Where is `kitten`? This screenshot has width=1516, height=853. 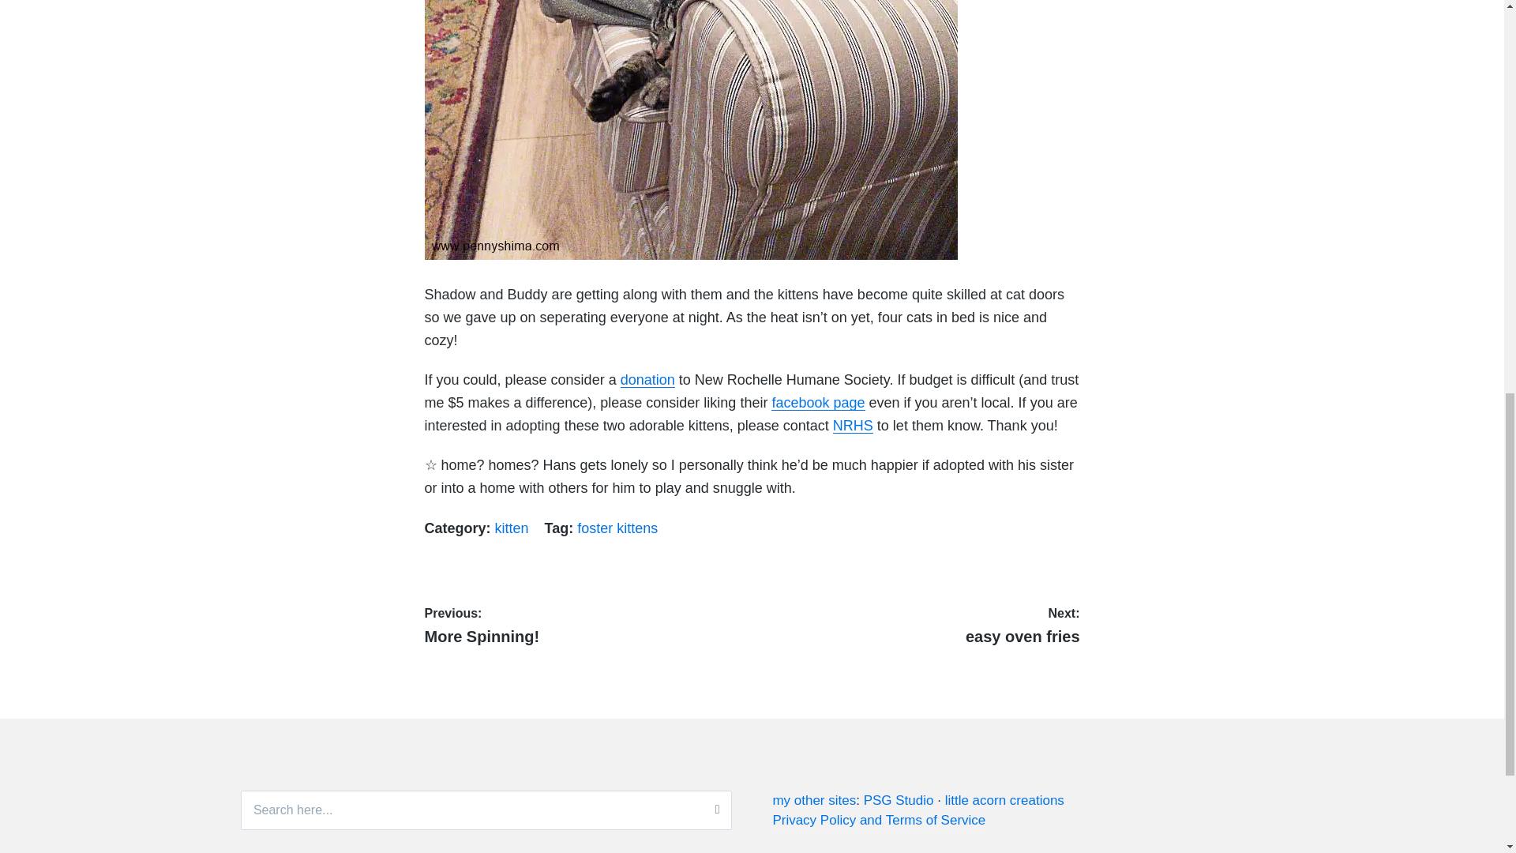 kitten is located at coordinates (818, 403).